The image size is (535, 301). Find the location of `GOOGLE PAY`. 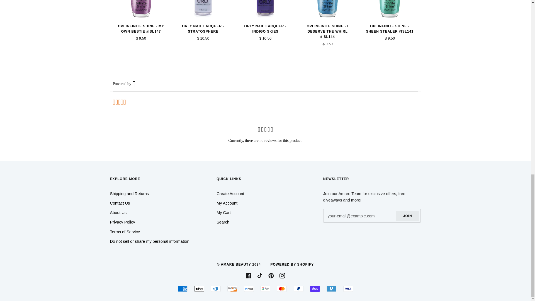

GOOGLE PAY is located at coordinates (265, 288).